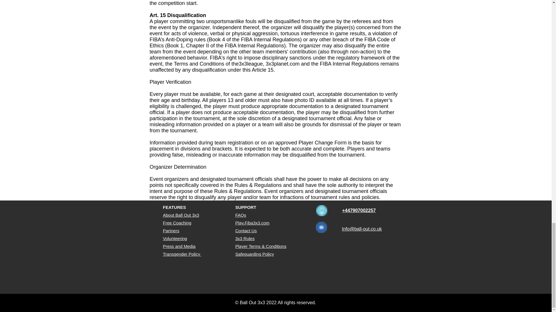  I want to click on Partners, so click(171, 231).